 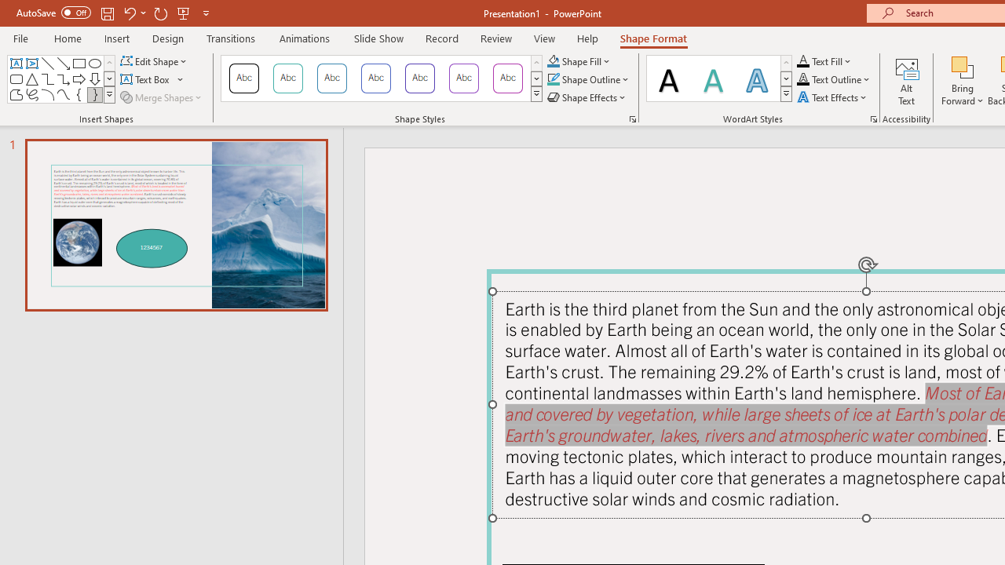 What do you see at coordinates (129, 13) in the screenshot?
I see `Undo` at bounding box center [129, 13].